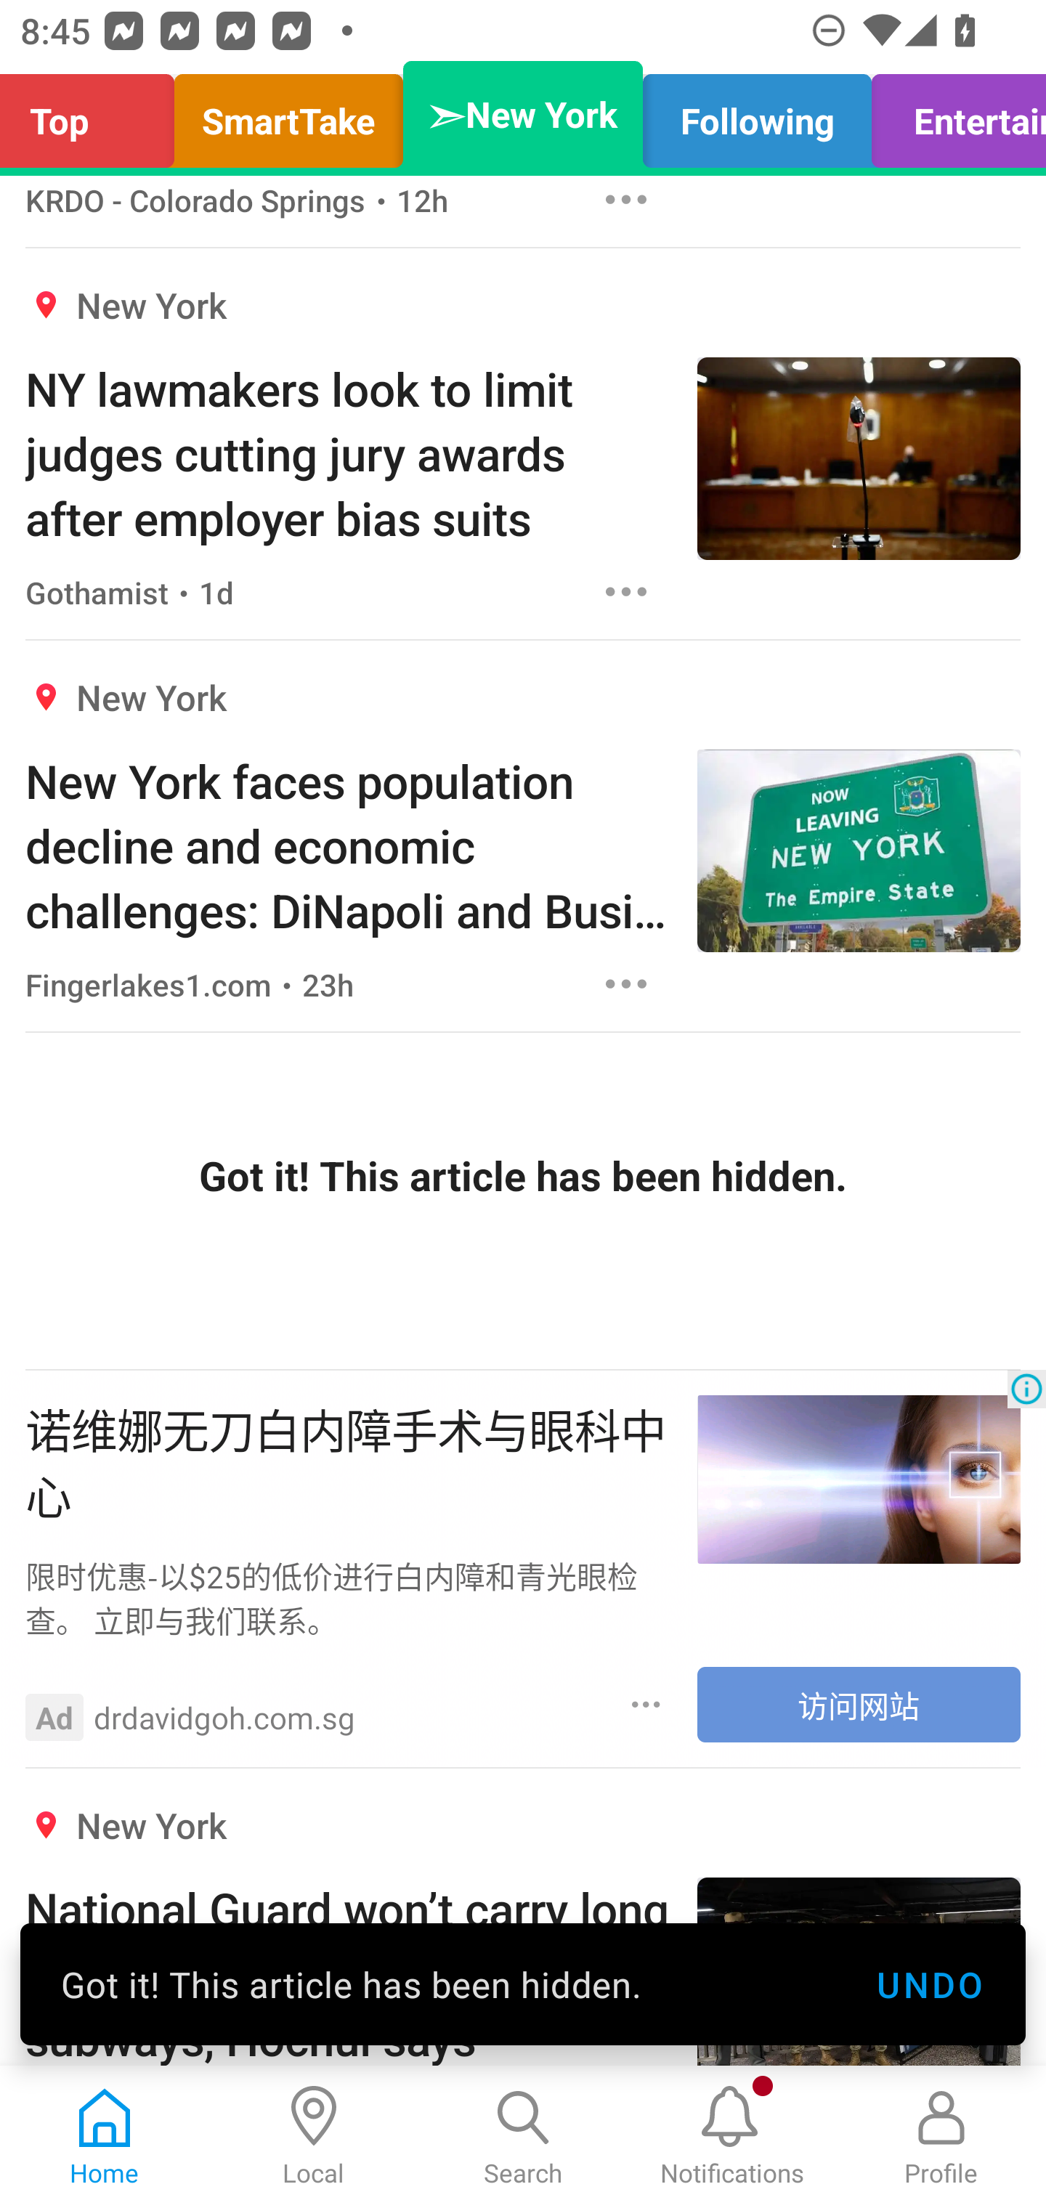 Image resolution: width=1046 pixels, height=2208 pixels. I want to click on Search, so click(523, 2137).